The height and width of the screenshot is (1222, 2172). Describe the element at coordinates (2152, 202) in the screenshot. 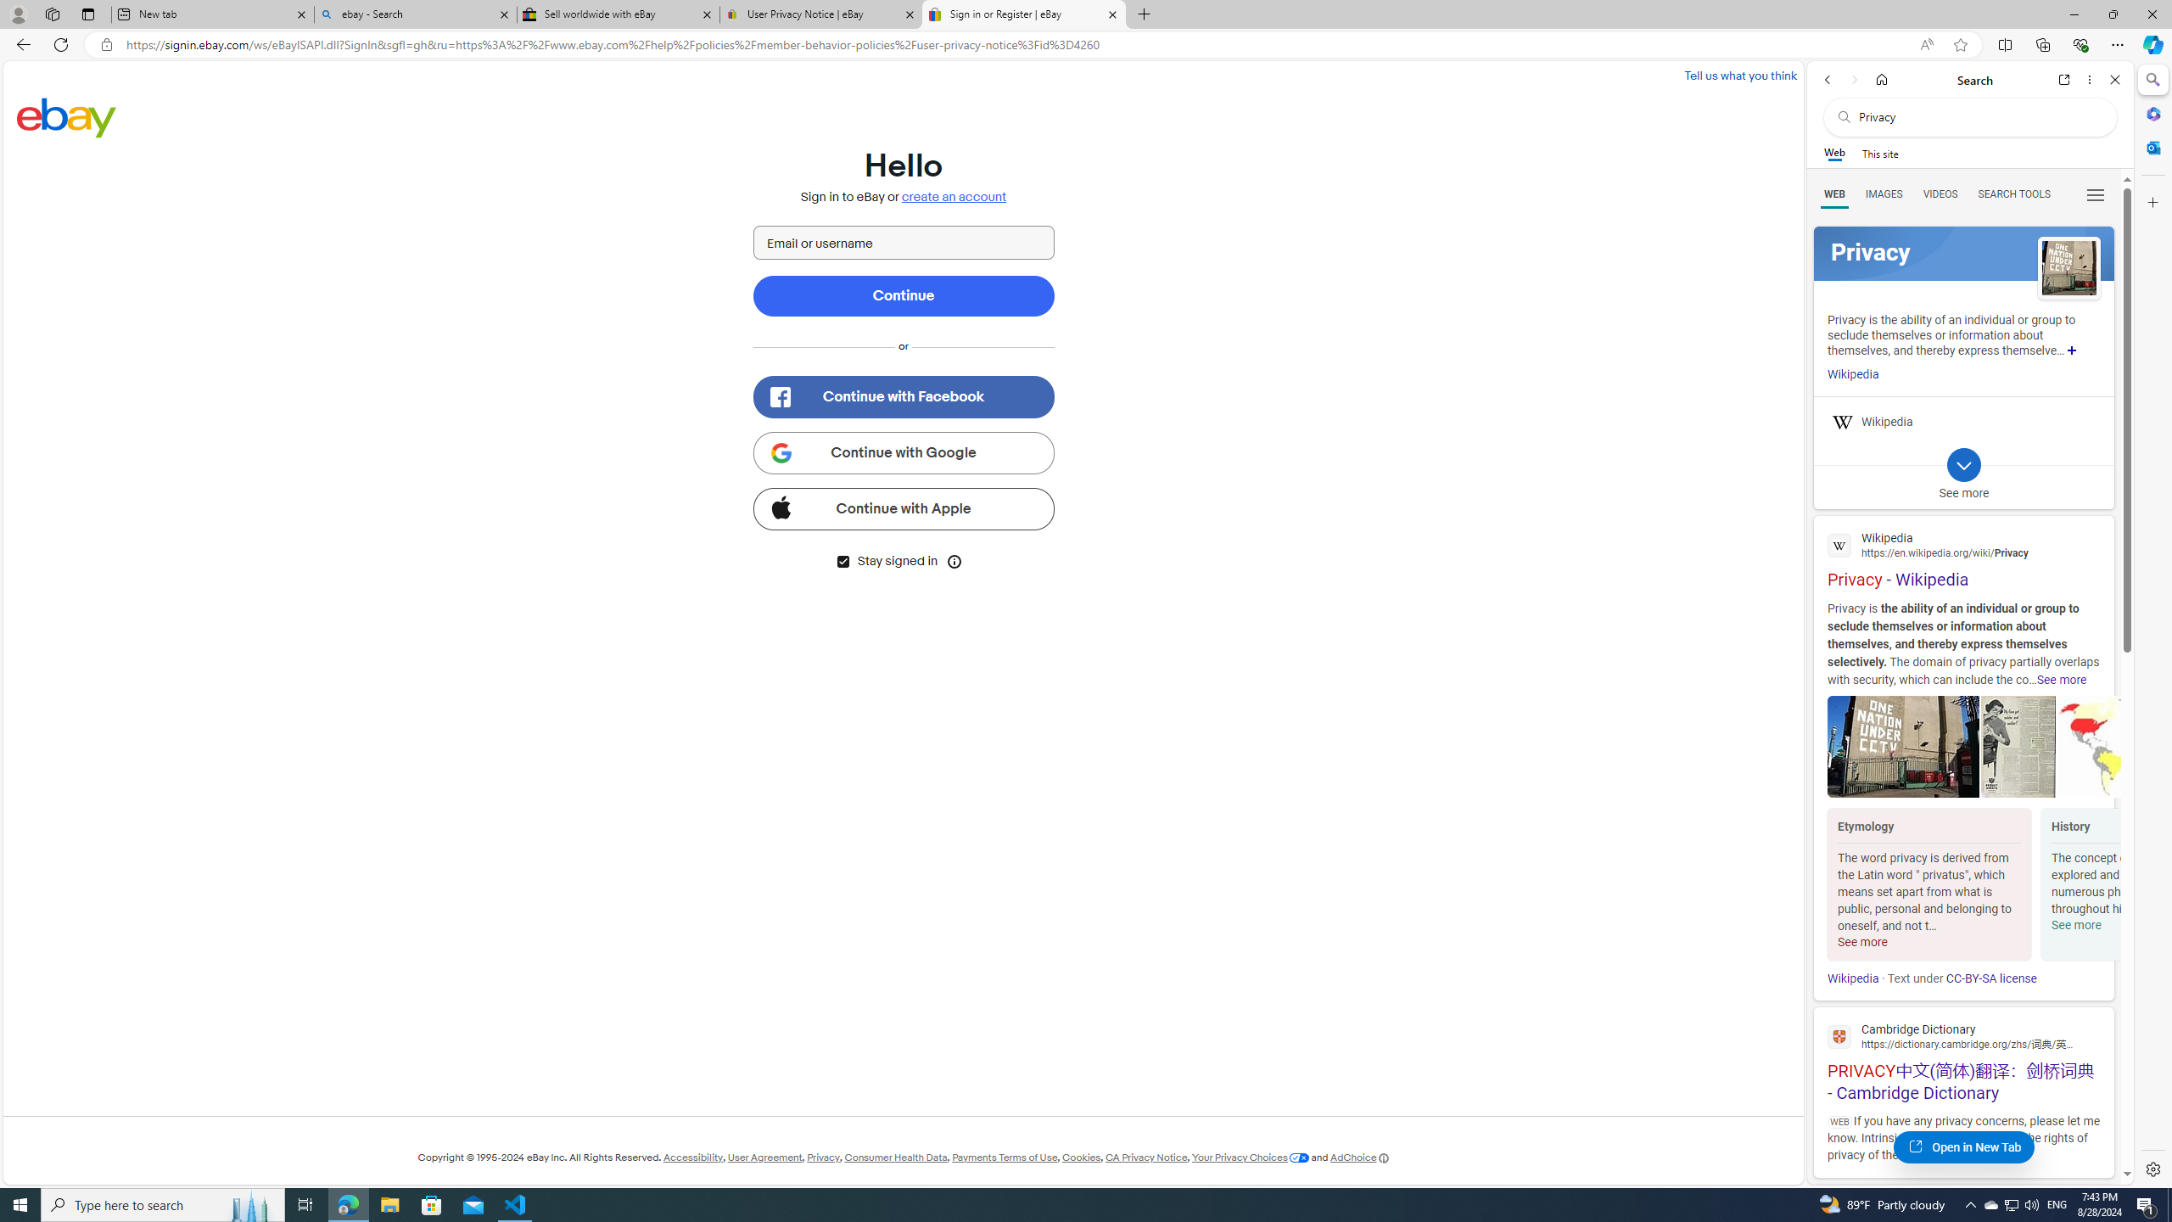

I see `Customize` at that location.